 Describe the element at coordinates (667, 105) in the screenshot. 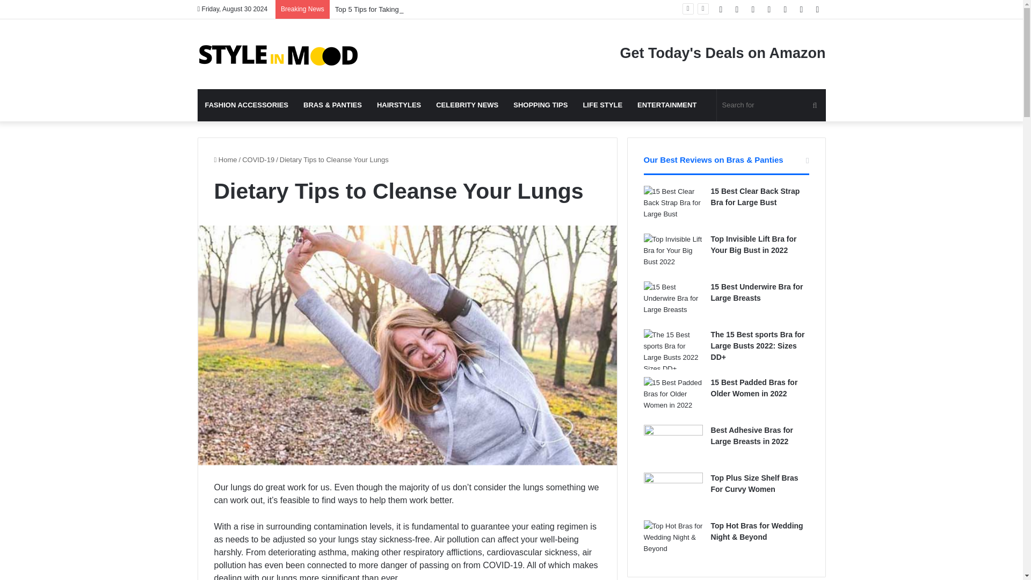

I see `ENTERTAINMENT` at that location.